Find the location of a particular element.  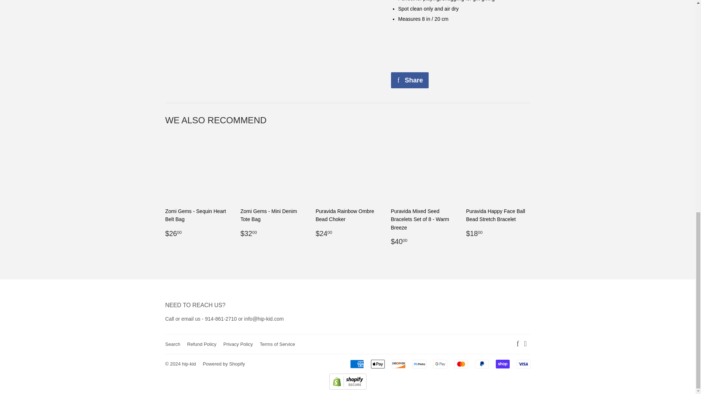

Meta Pay is located at coordinates (419, 364).